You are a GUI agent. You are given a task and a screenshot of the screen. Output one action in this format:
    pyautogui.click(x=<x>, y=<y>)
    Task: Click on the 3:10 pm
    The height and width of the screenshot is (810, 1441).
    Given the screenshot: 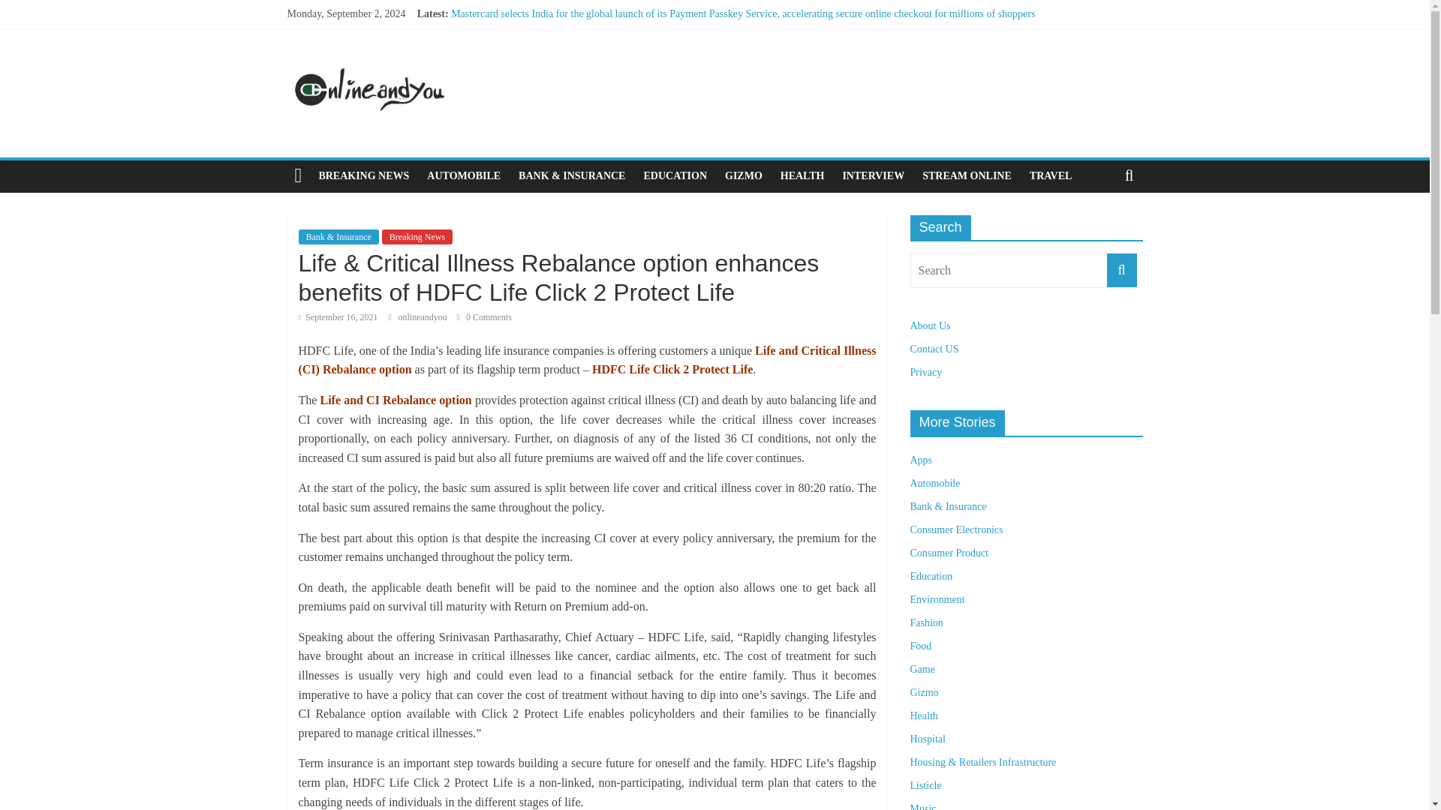 What is the action you would take?
    pyautogui.click(x=338, y=316)
    